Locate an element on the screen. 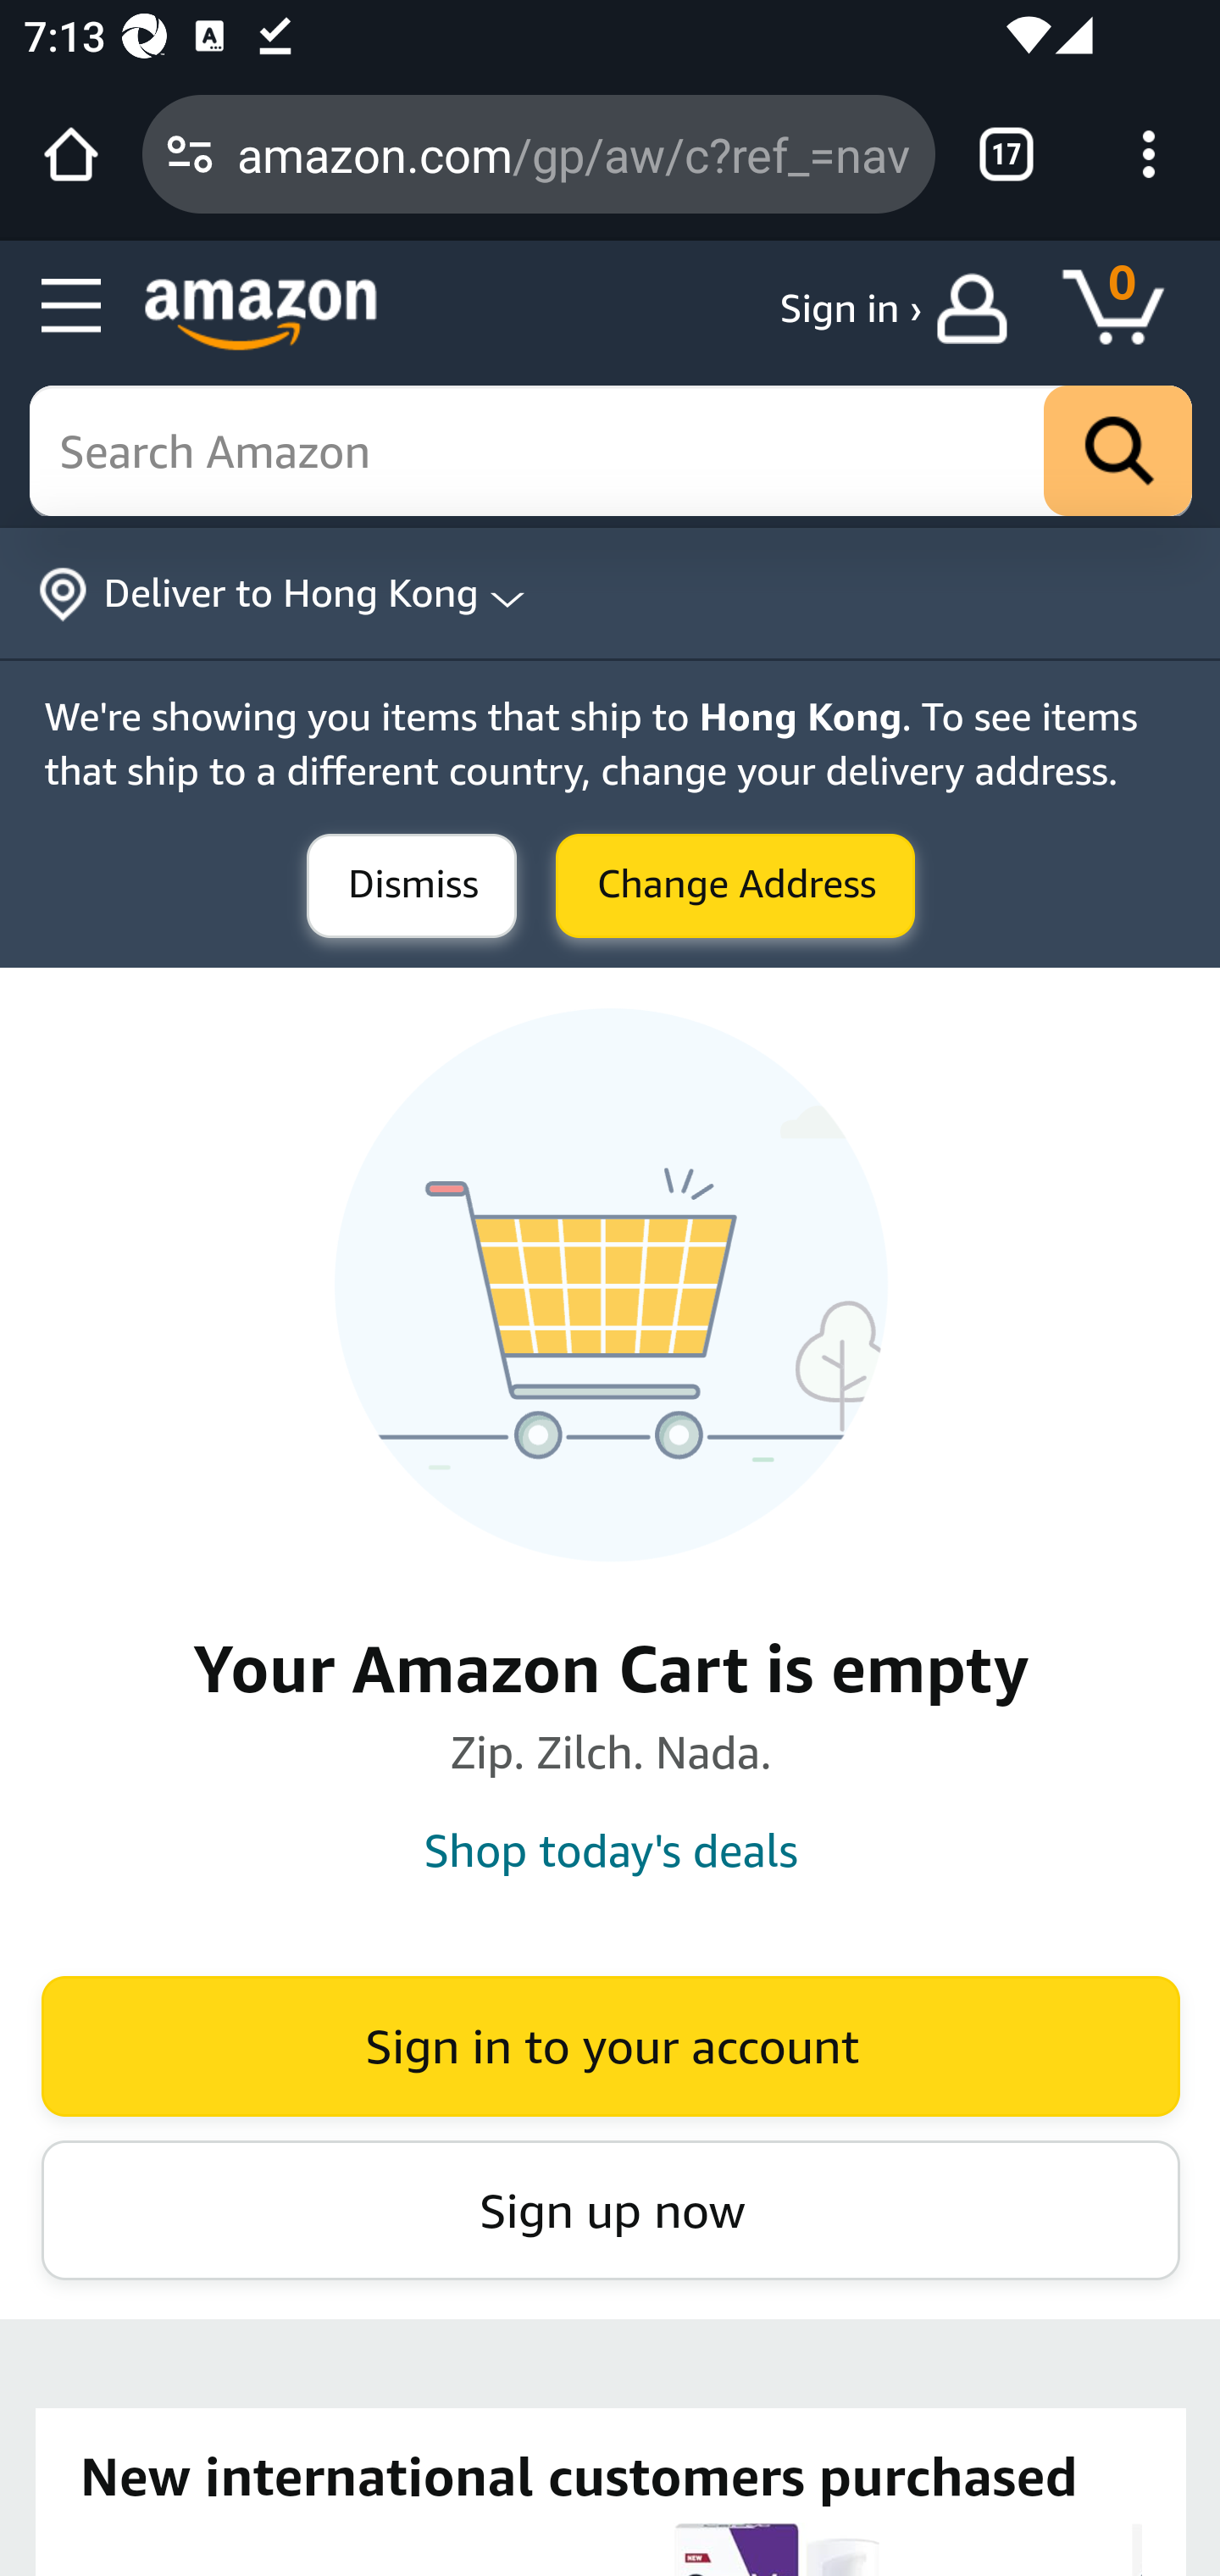 Image resolution: width=1220 pixels, height=2576 pixels. Shop today's deals is located at coordinates (610, 1851).